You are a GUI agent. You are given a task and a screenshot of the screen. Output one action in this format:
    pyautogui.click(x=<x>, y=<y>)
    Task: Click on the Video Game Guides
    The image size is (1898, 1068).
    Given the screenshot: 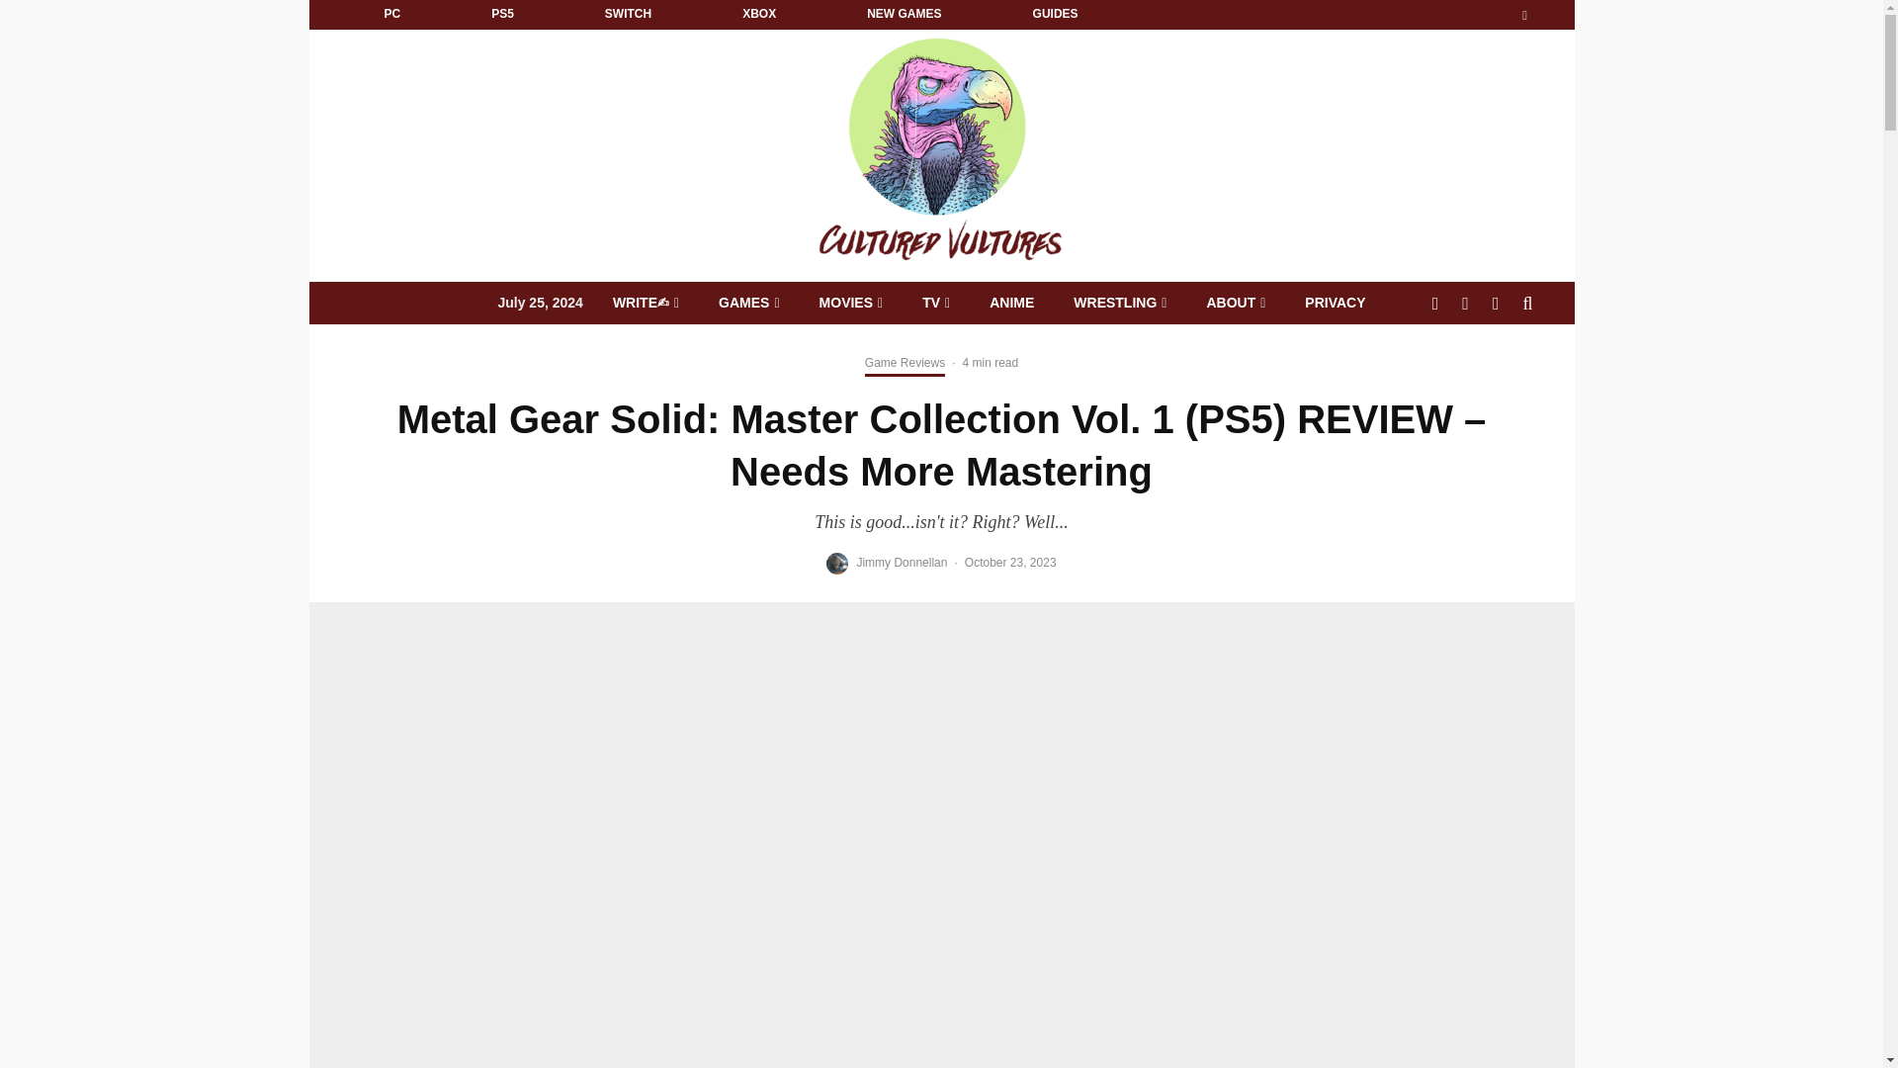 What is the action you would take?
    pyautogui.click(x=1055, y=15)
    